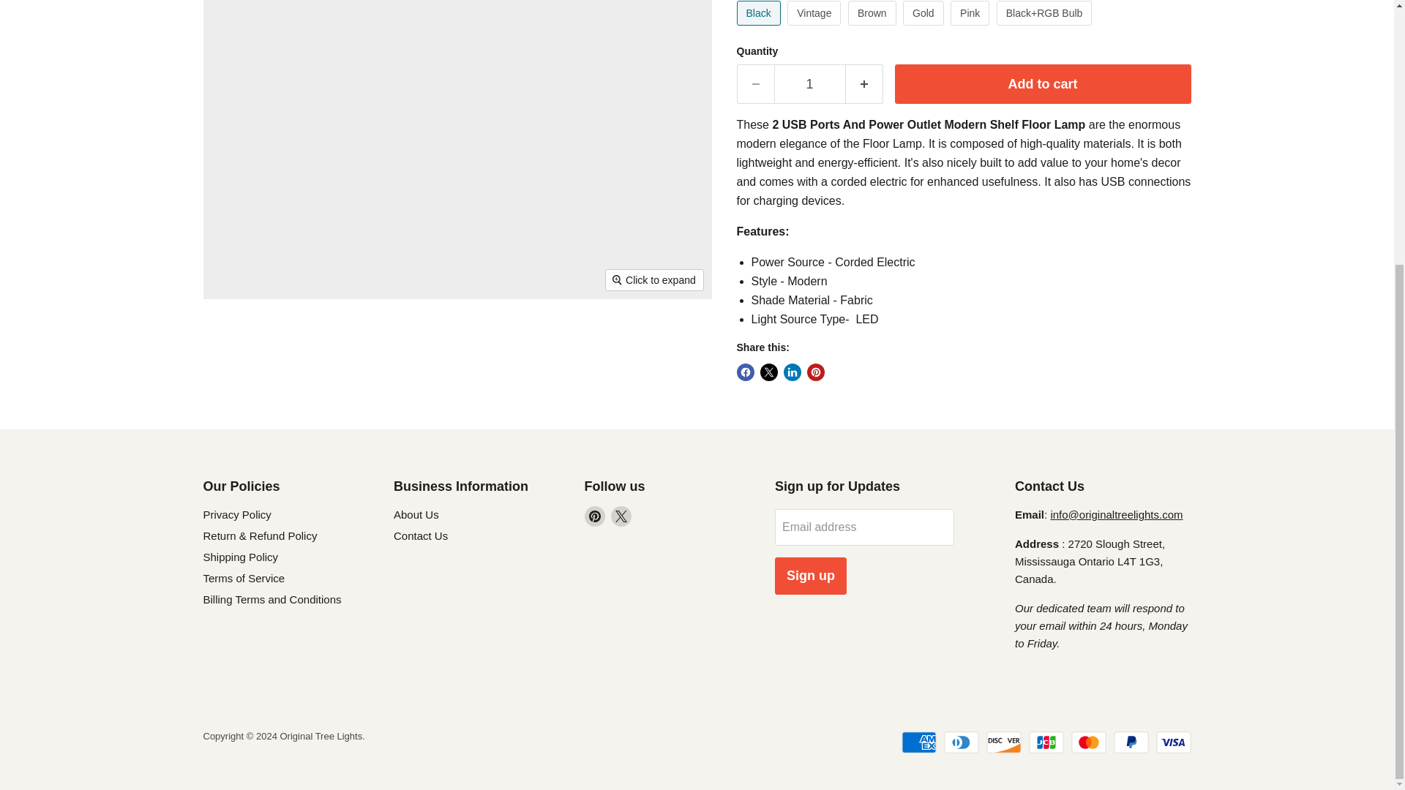 This screenshot has height=790, width=1405. Describe the element at coordinates (621, 516) in the screenshot. I see `X` at that location.